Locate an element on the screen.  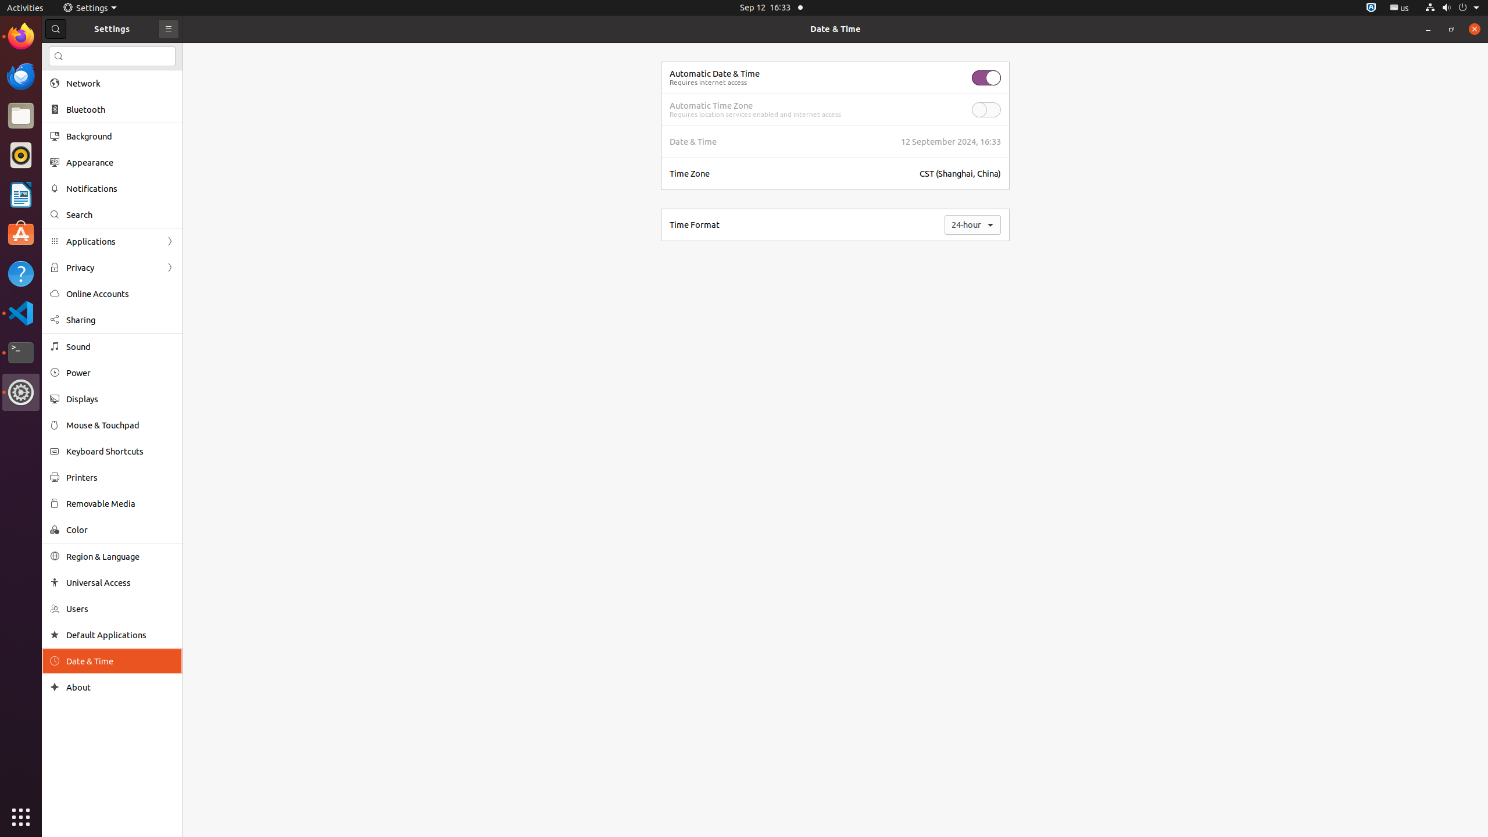
Color is located at coordinates (120, 530).